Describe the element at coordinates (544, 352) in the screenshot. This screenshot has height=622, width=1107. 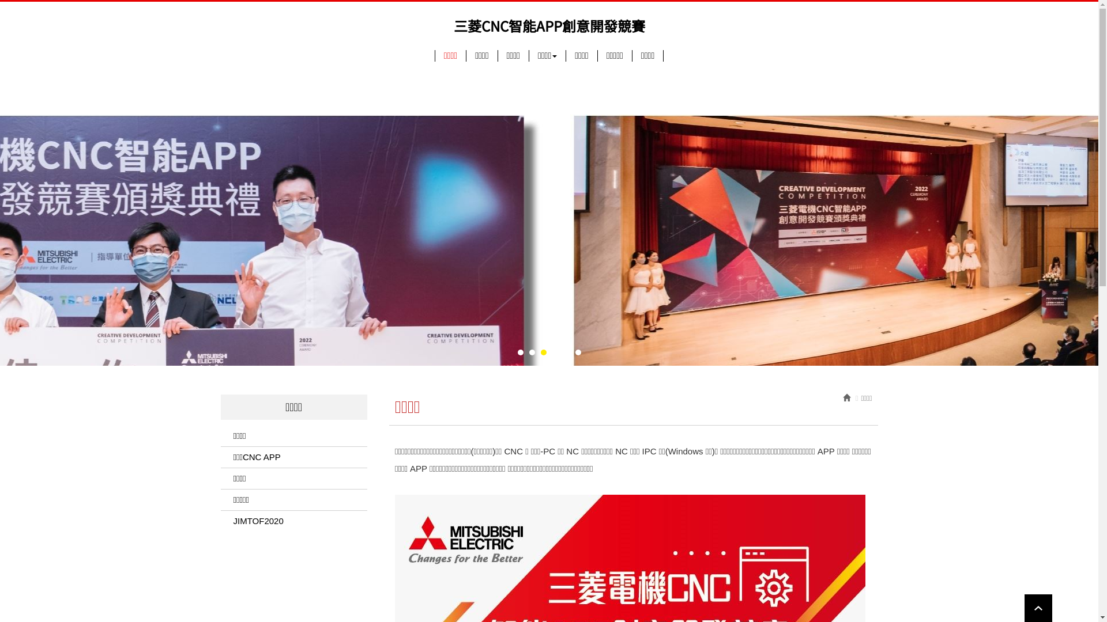
I see `3` at that location.